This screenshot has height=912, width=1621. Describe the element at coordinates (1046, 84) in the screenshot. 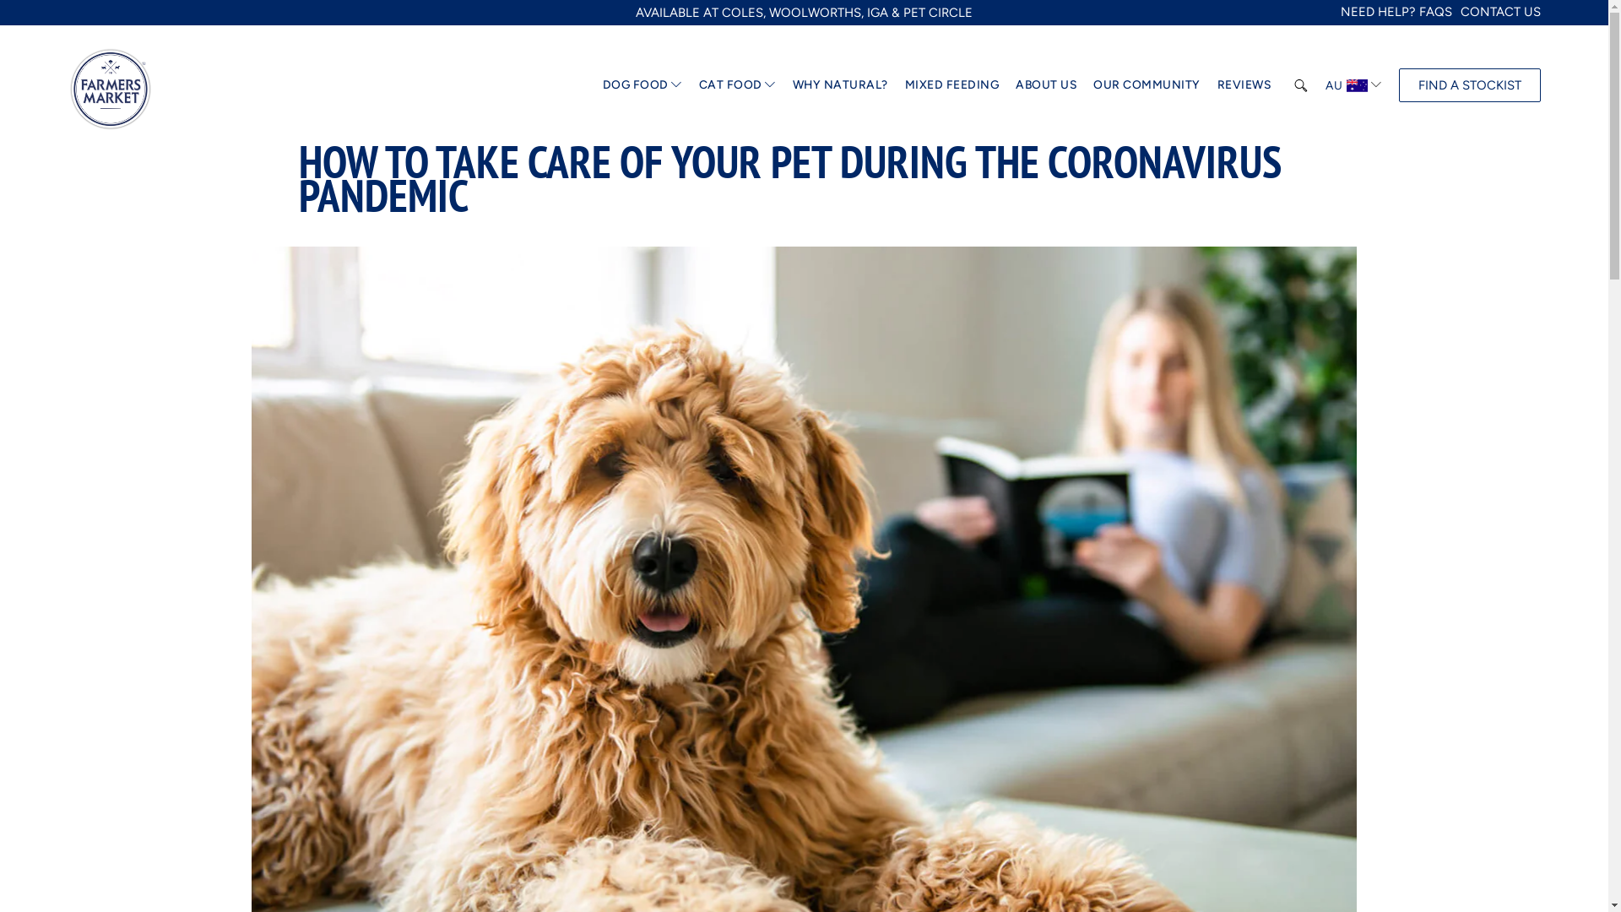

I see `ABOUT US` at that location.